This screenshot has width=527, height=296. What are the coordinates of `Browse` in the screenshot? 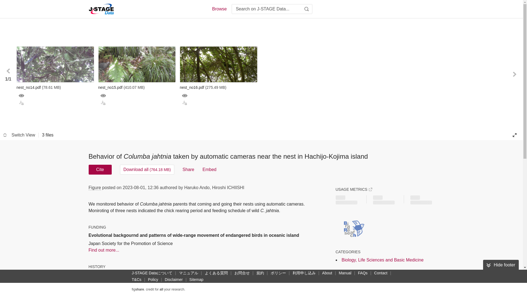 It's located at (219, 9).